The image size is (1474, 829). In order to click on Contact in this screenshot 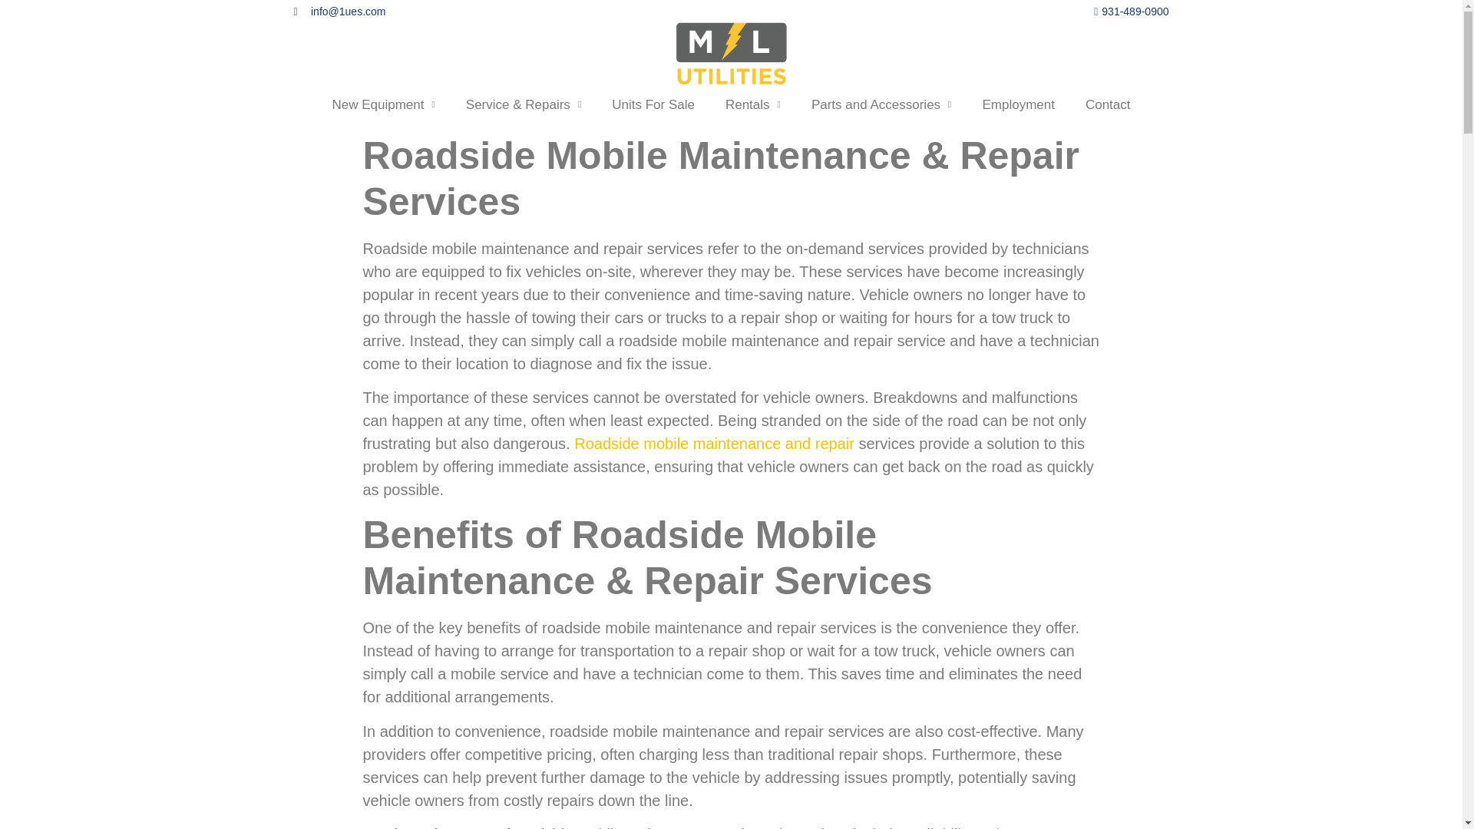, I will do `click(1108, 104)`.